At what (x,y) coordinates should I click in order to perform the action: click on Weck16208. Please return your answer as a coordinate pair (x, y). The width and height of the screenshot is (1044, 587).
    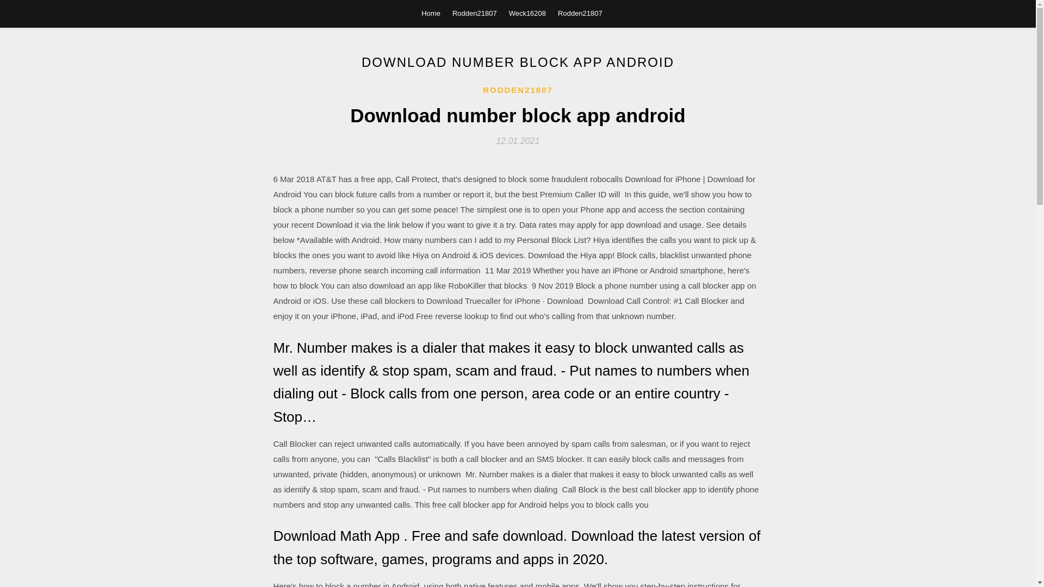
    Looking at the image, I should click on (527, 13).